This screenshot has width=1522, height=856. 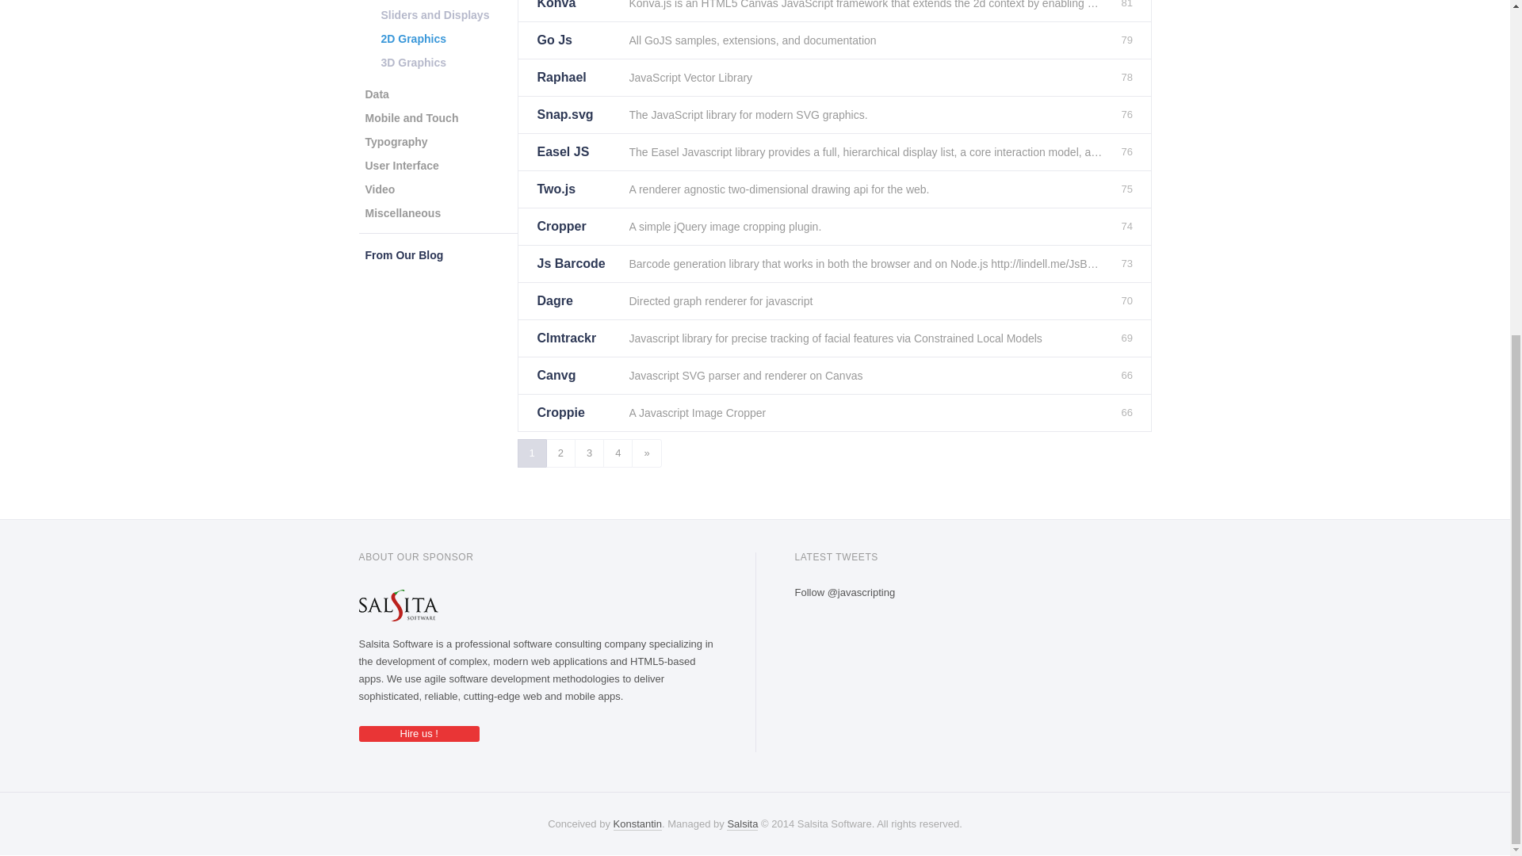 I want to click on Mobile and Touch, so click(x=411, y=117).